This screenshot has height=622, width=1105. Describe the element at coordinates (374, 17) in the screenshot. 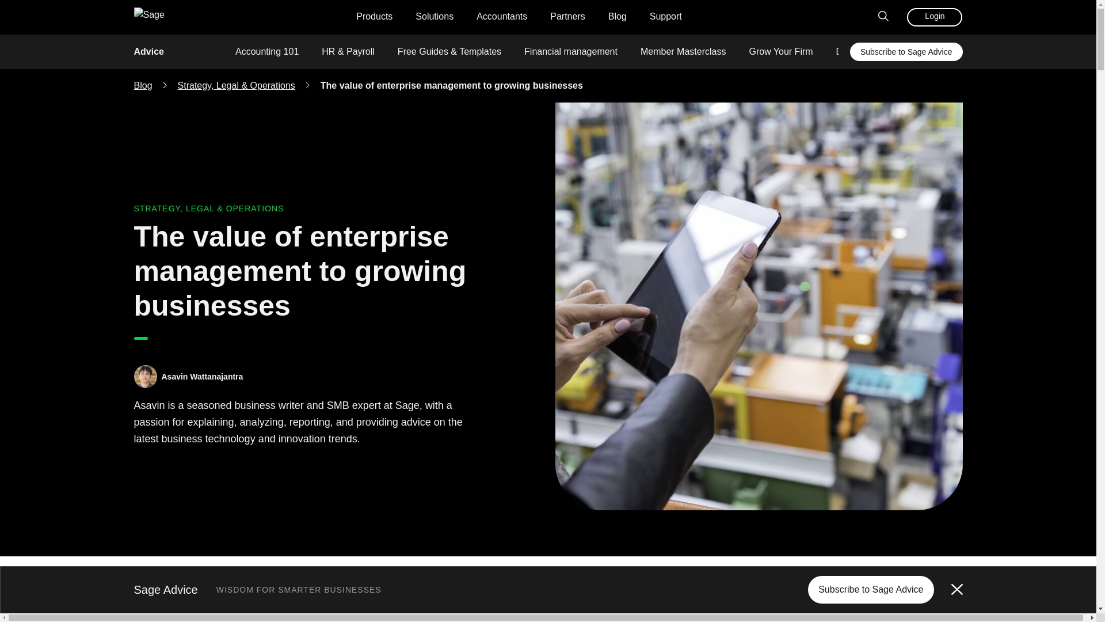

I see `Products` at that location.